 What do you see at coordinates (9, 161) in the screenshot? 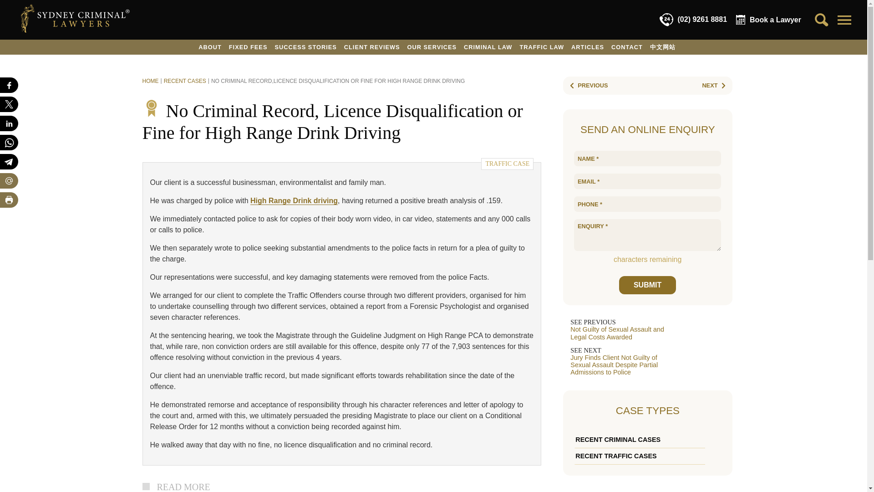
I see `Share on Telegram` at bounding box center [9, 161].